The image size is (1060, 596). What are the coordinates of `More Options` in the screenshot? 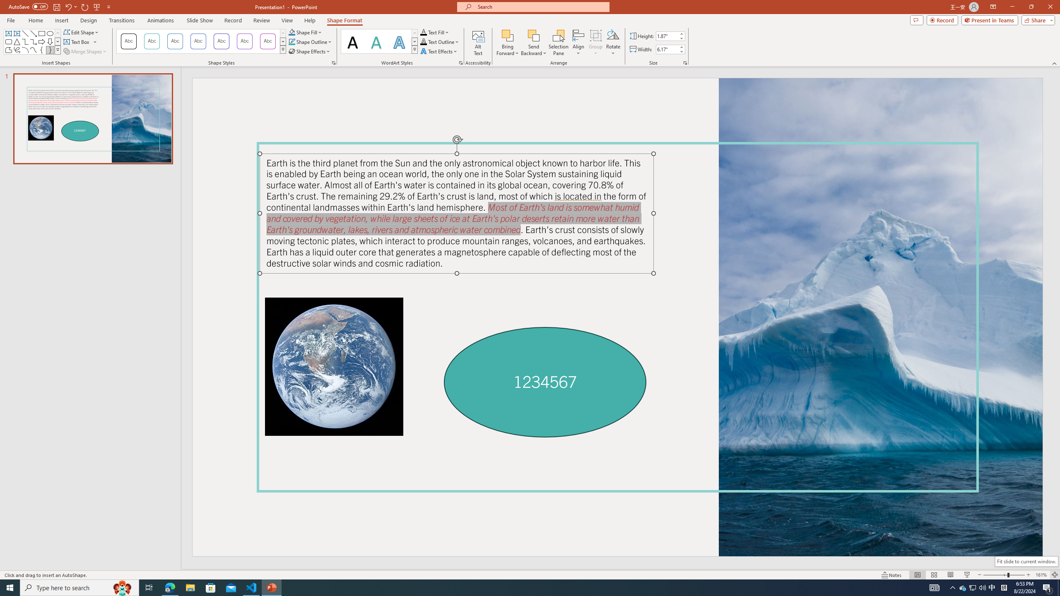 It's located at (534, 50).